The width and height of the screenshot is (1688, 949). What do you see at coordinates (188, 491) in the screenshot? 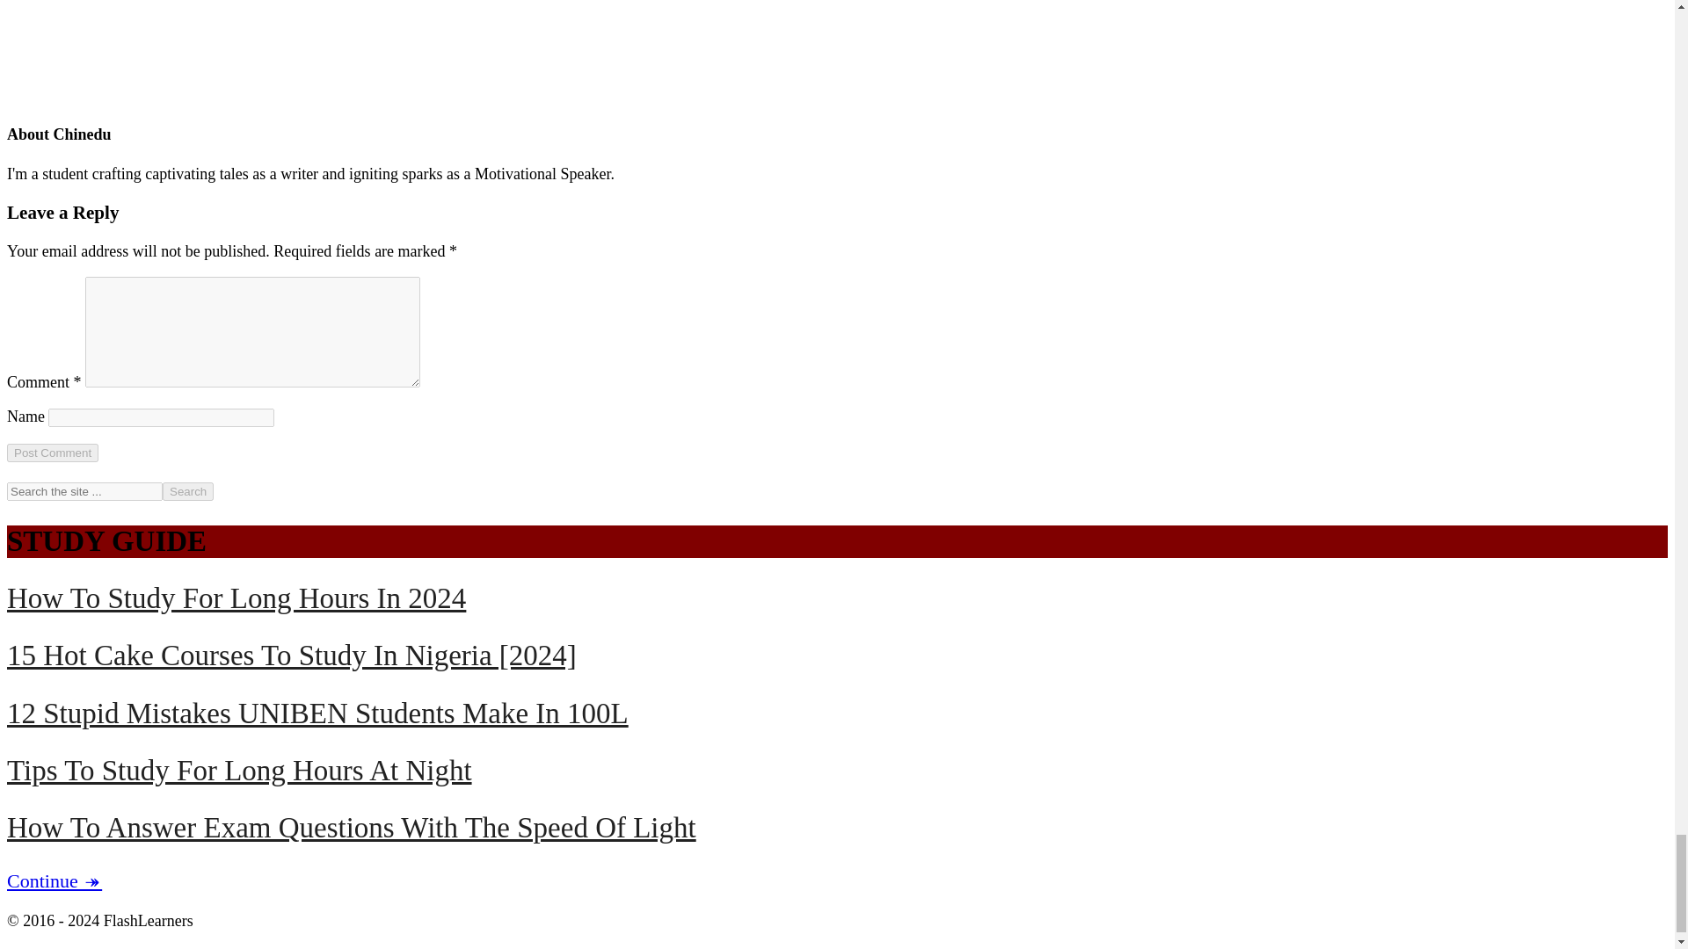
I see `Search` at bounding box center [188, 491].